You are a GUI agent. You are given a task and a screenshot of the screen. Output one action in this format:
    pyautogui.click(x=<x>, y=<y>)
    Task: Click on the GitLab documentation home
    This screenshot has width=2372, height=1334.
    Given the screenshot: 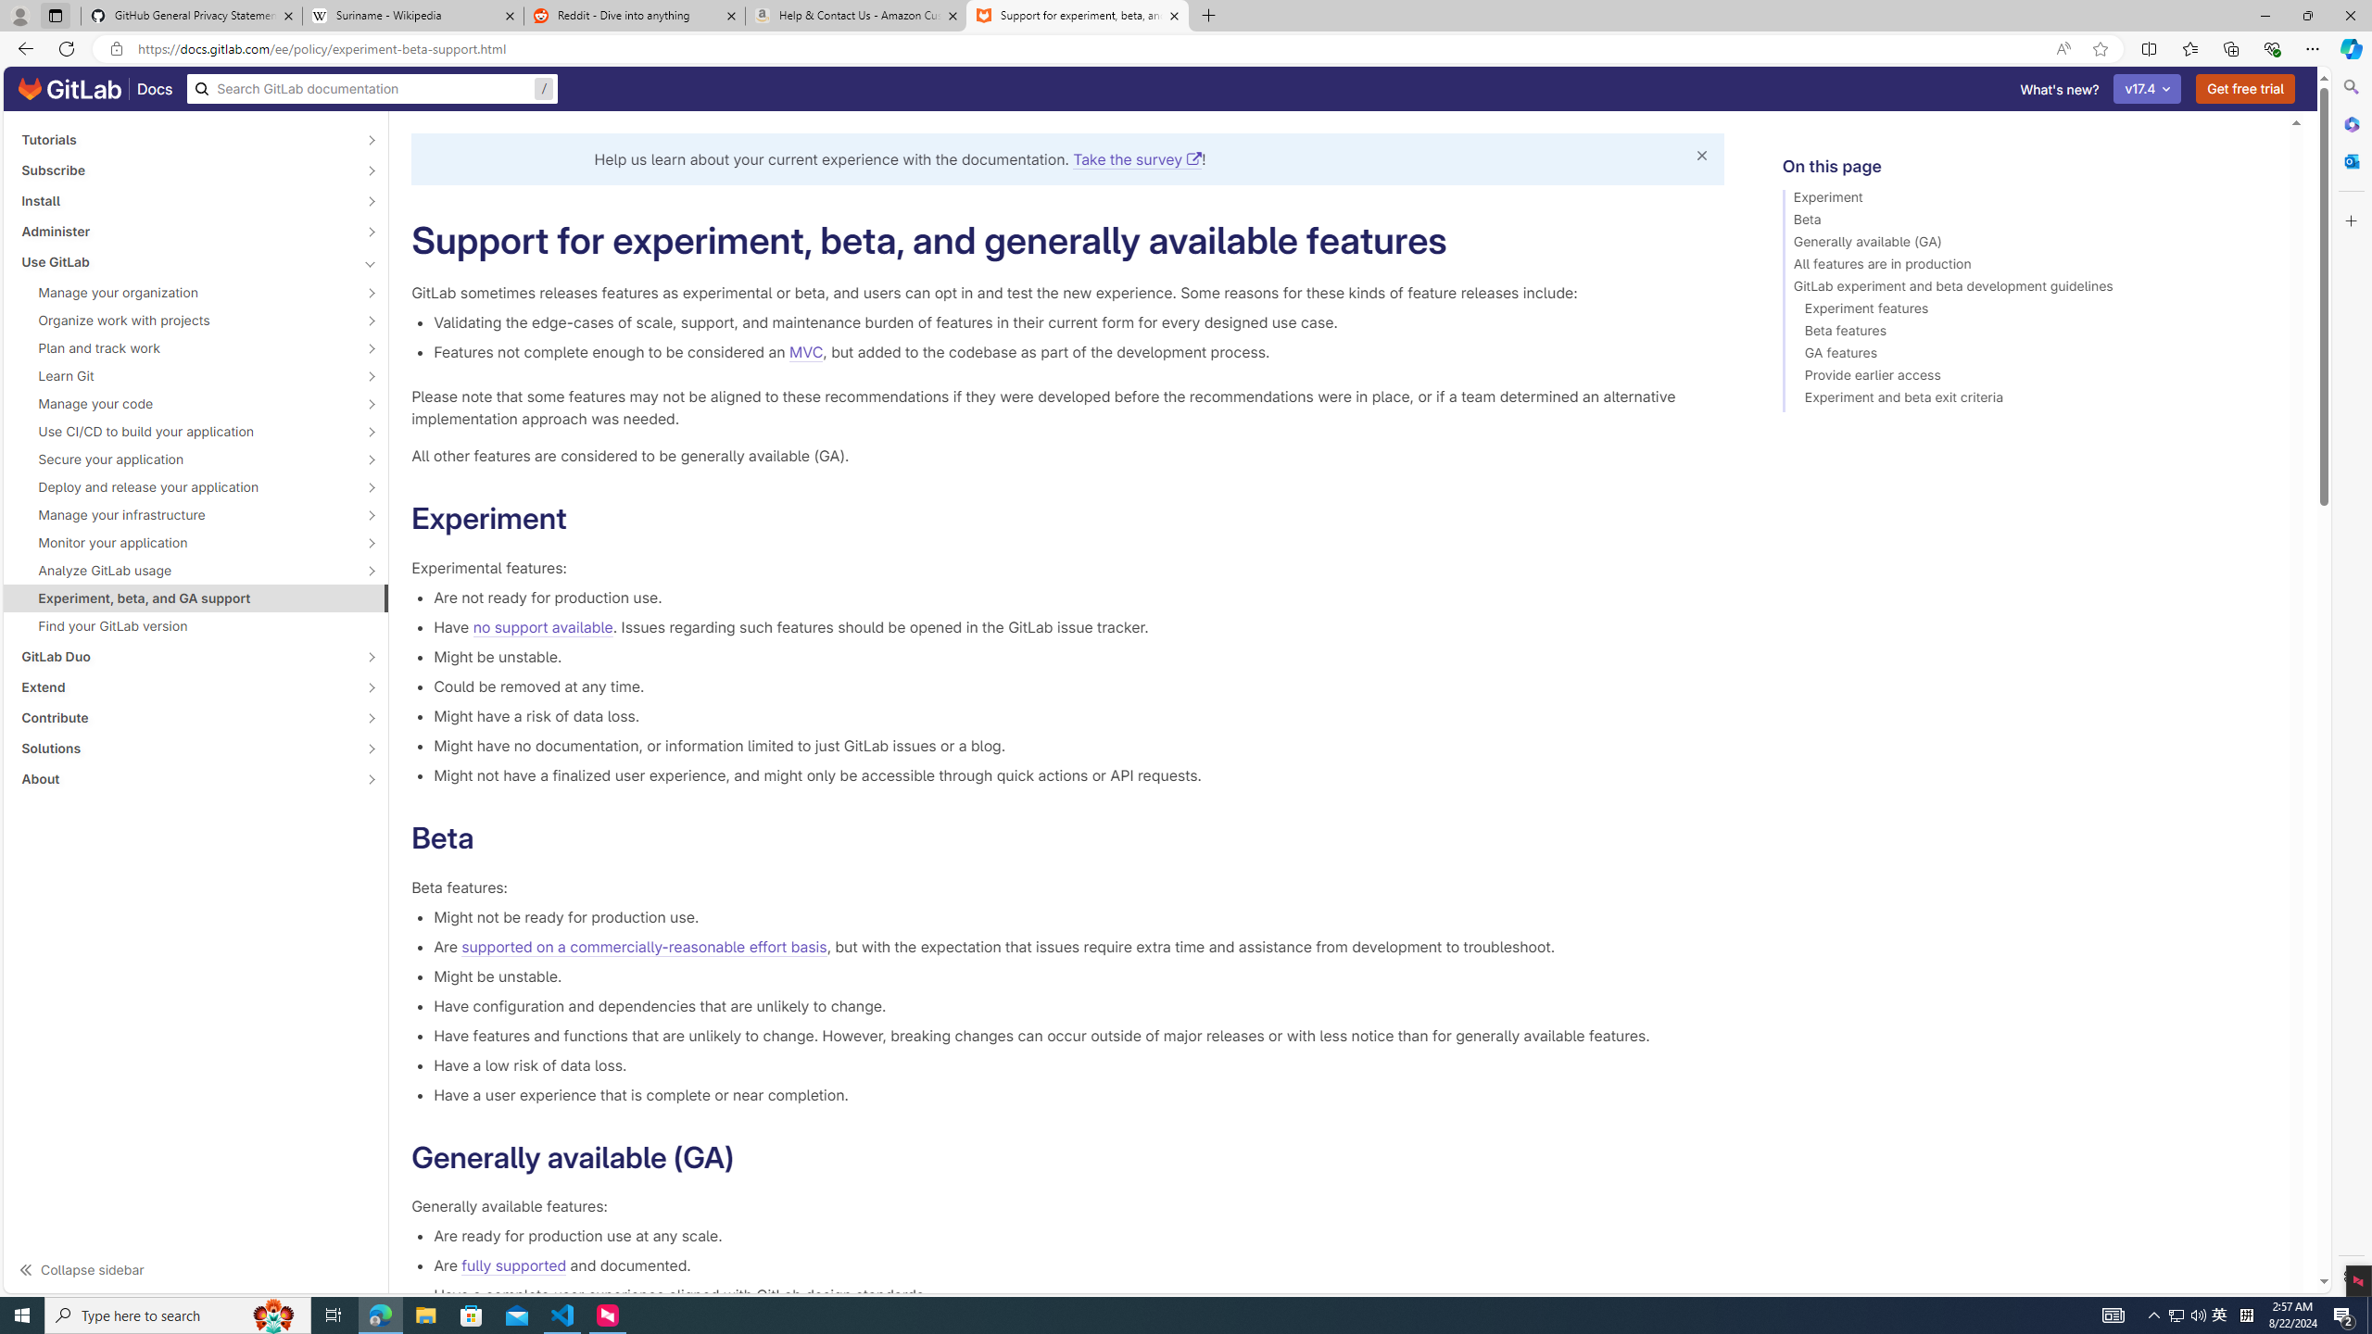 What is the action you would take?
    pyautogui.click(x=69, y=89)
    